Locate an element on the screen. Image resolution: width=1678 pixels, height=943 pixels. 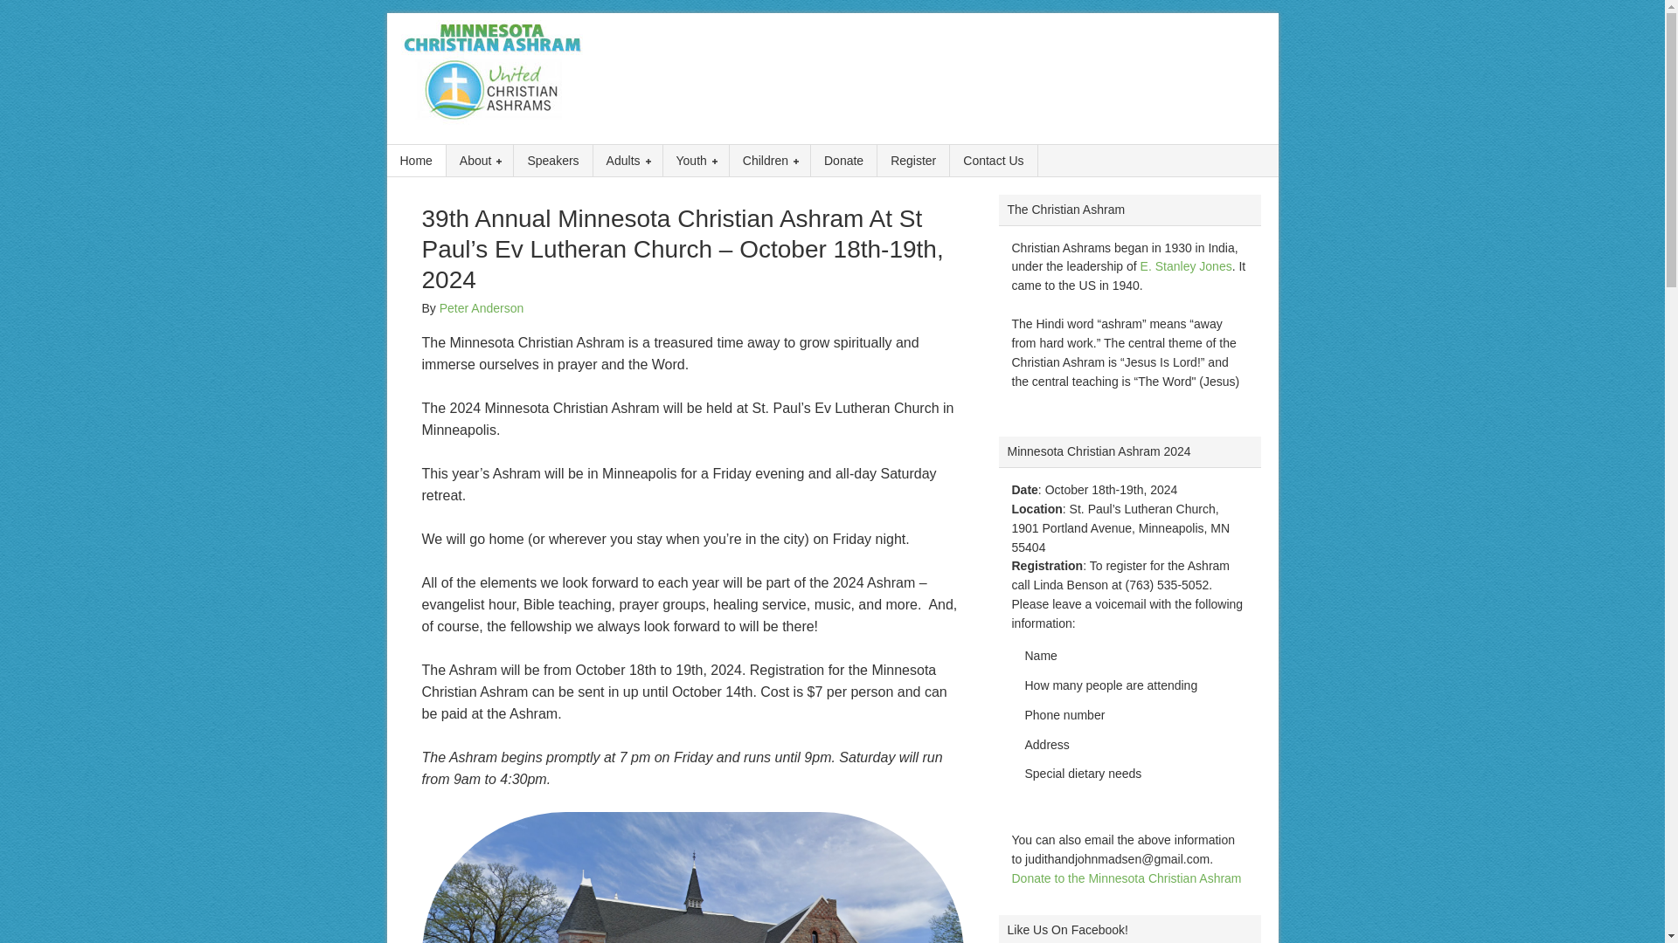
Youth is located at coordinates (696, 161).